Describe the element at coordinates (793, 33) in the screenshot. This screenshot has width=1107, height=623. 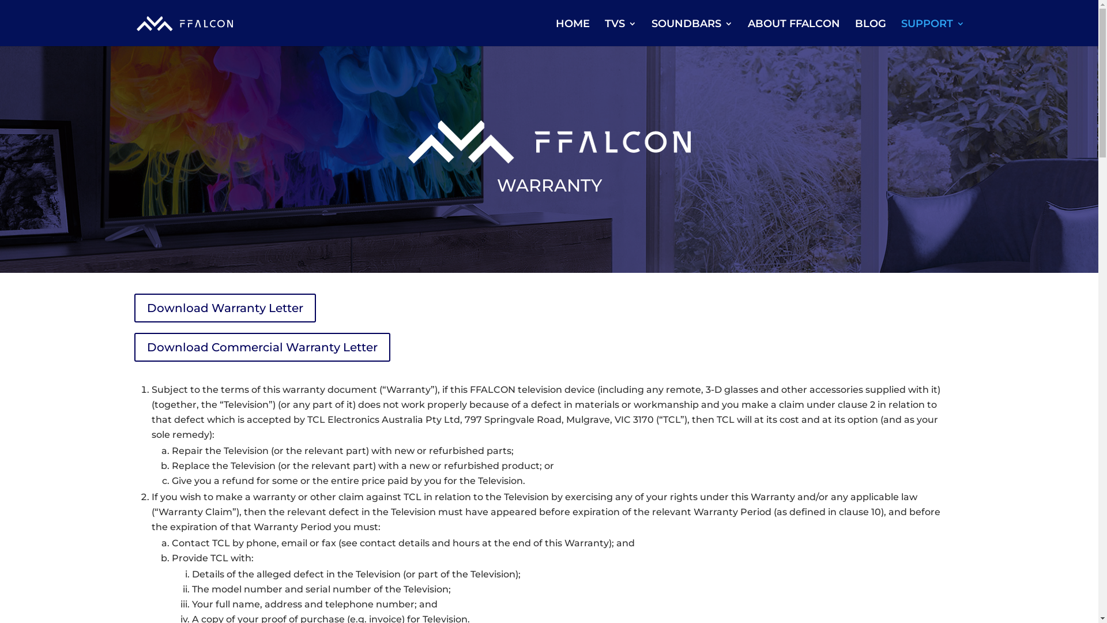
I see `ABOUT FFALCON` at that location.